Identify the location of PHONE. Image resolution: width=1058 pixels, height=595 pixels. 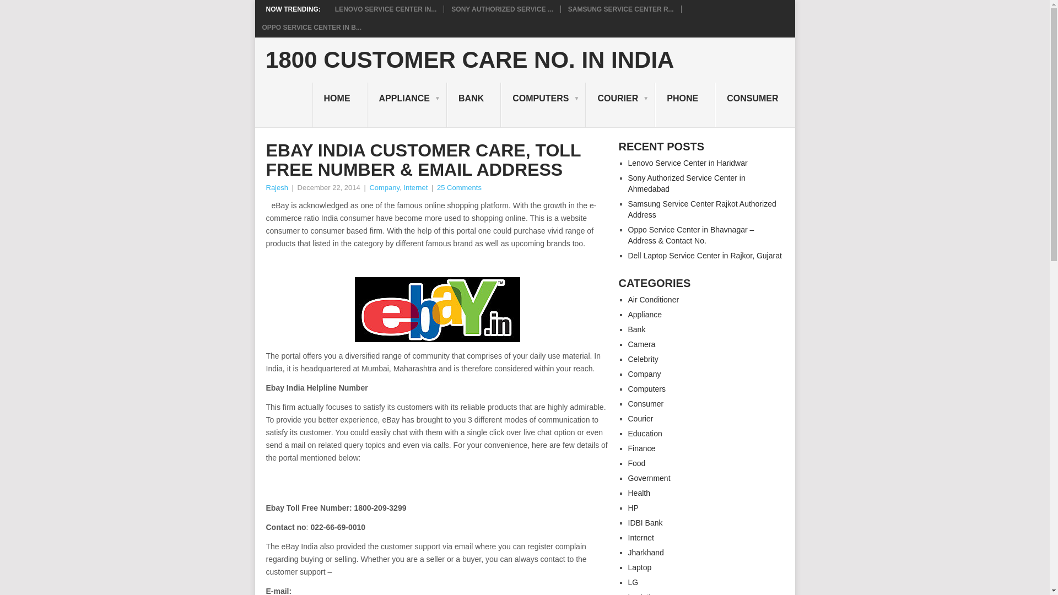
(684, 105).